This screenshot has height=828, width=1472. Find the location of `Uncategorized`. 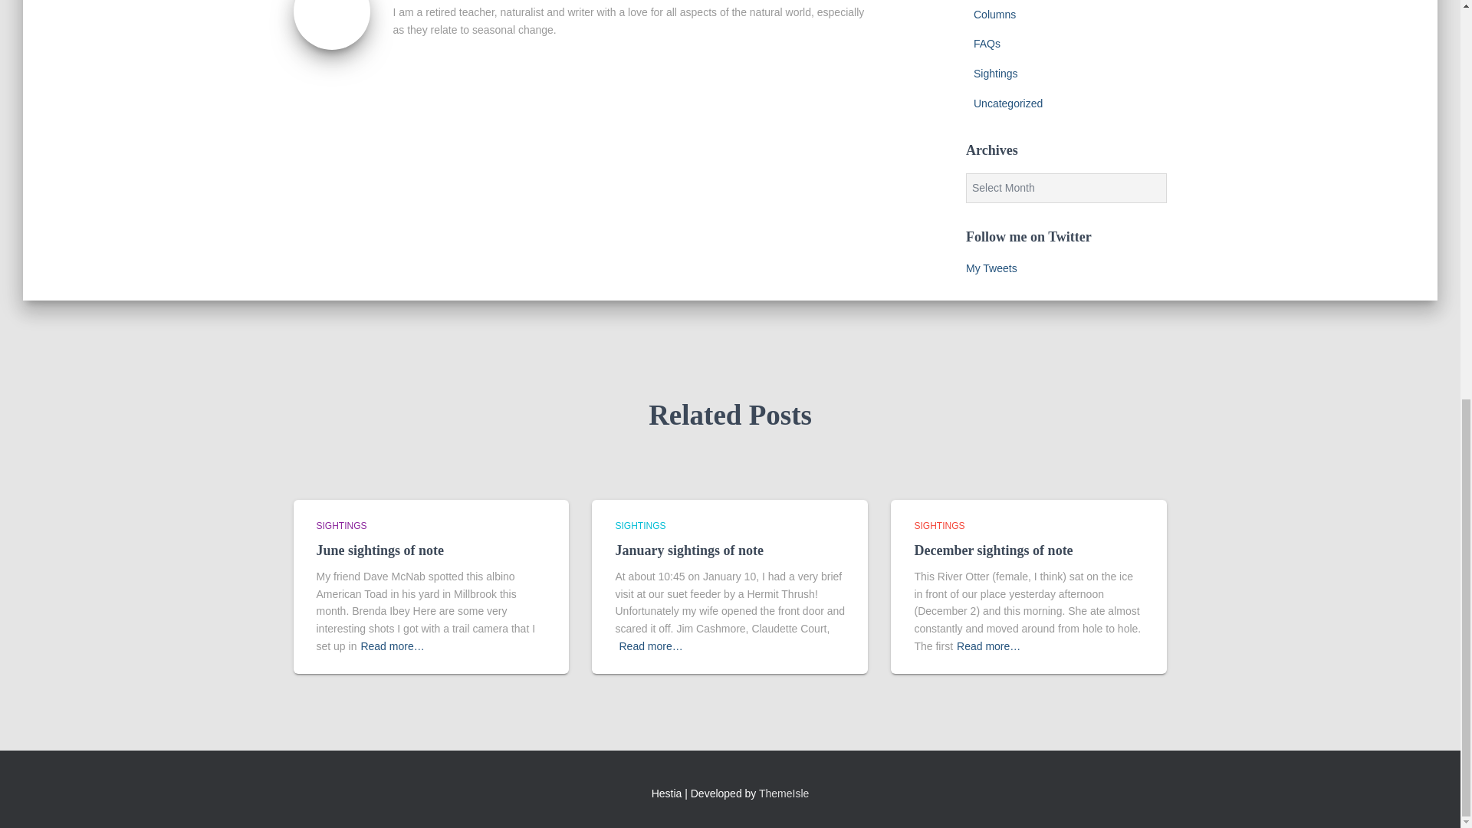

Uncategorized is located at coordinates (1007, 103).